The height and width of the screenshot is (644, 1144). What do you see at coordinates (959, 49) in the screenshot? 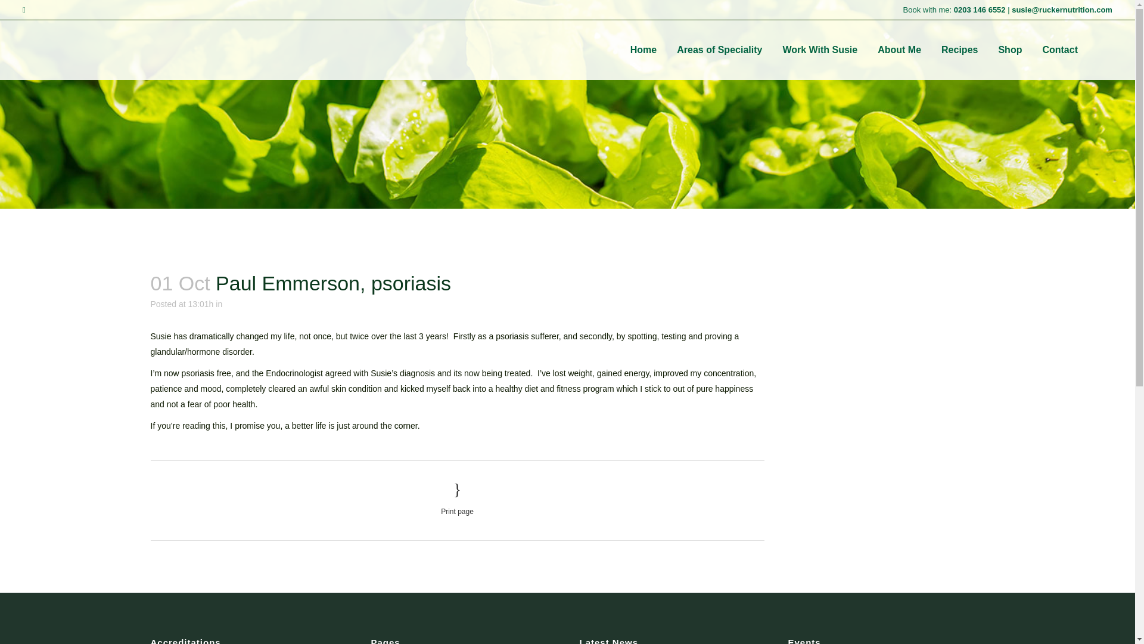
I see `Recipes` at bounding box center [959, 49].